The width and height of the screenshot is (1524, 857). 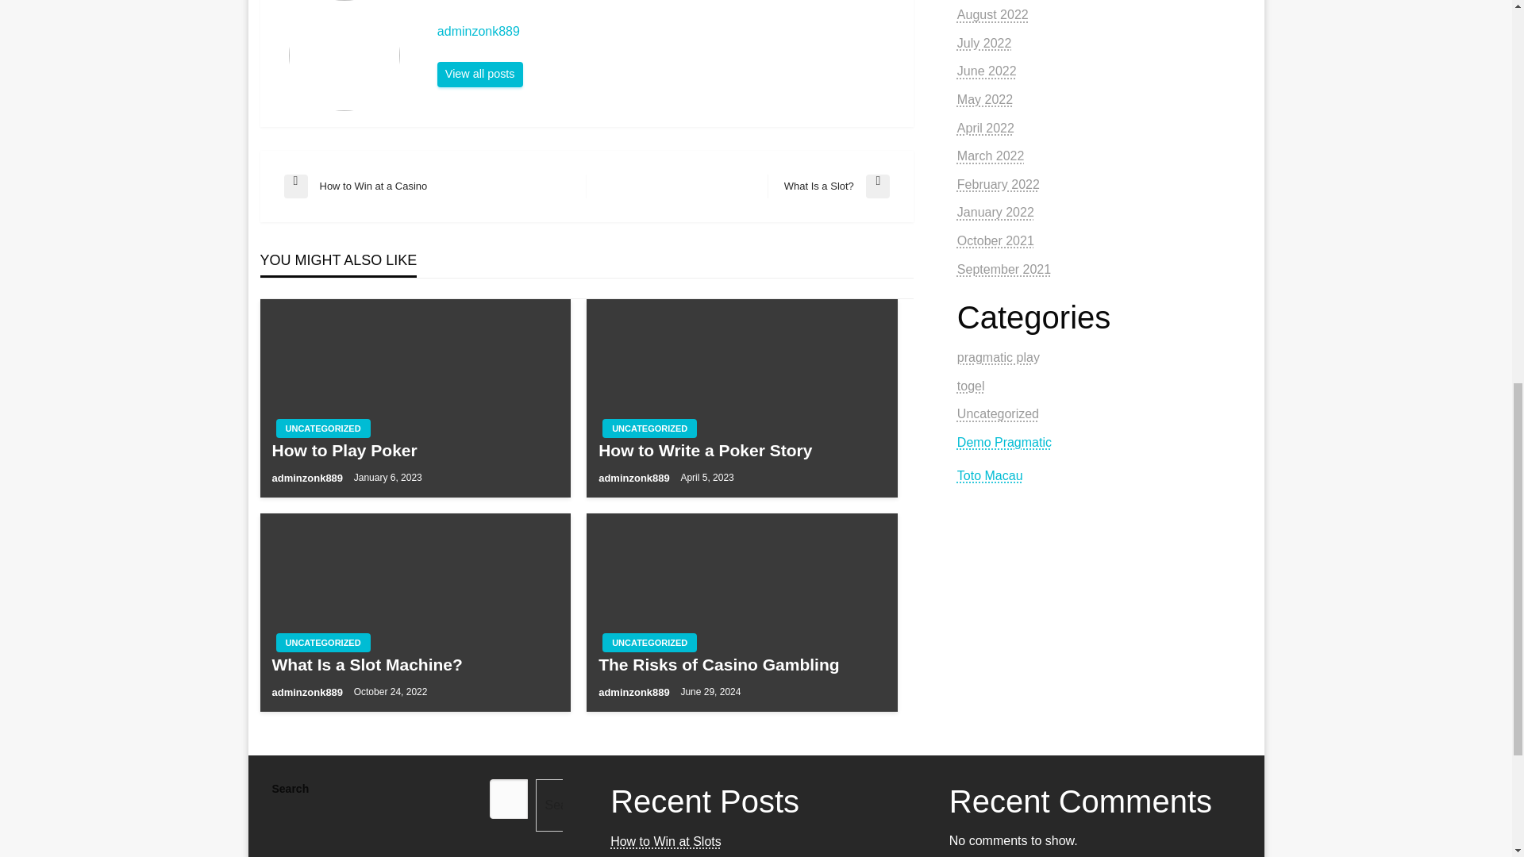 I want to click on adminzonk889, so click(x=479, y=75).